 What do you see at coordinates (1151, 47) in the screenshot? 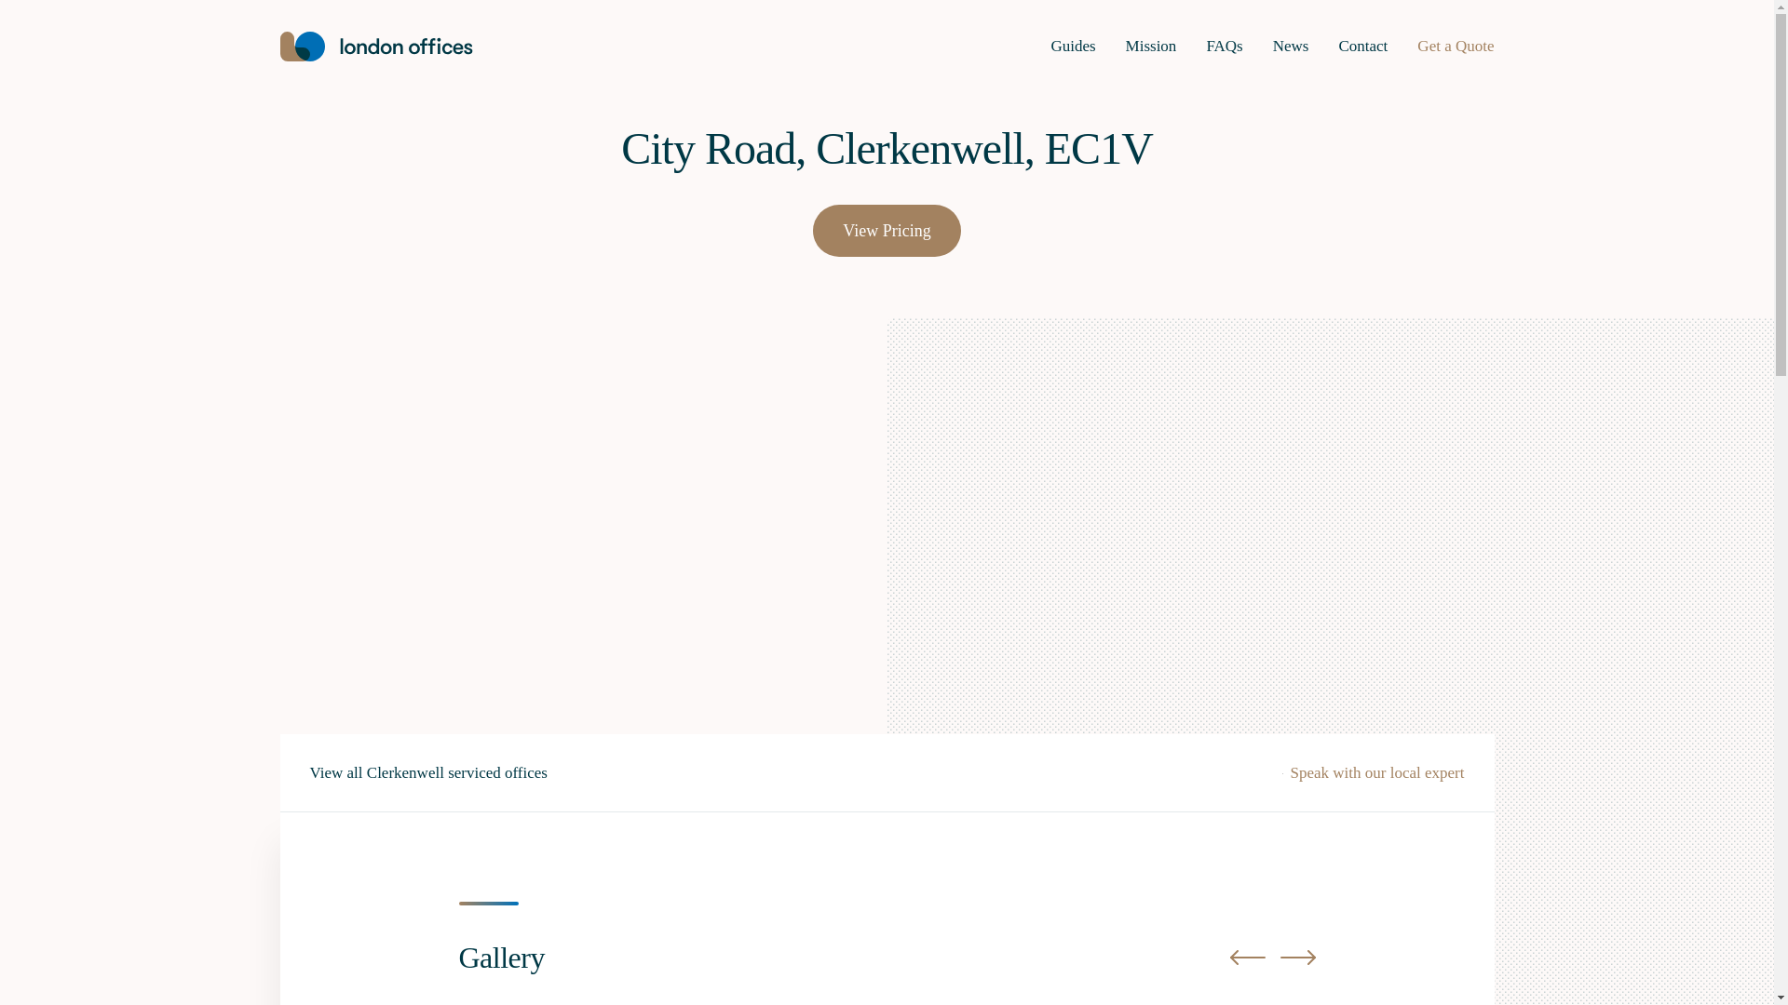
I see `Mission` at bounding box center [1151, 47].